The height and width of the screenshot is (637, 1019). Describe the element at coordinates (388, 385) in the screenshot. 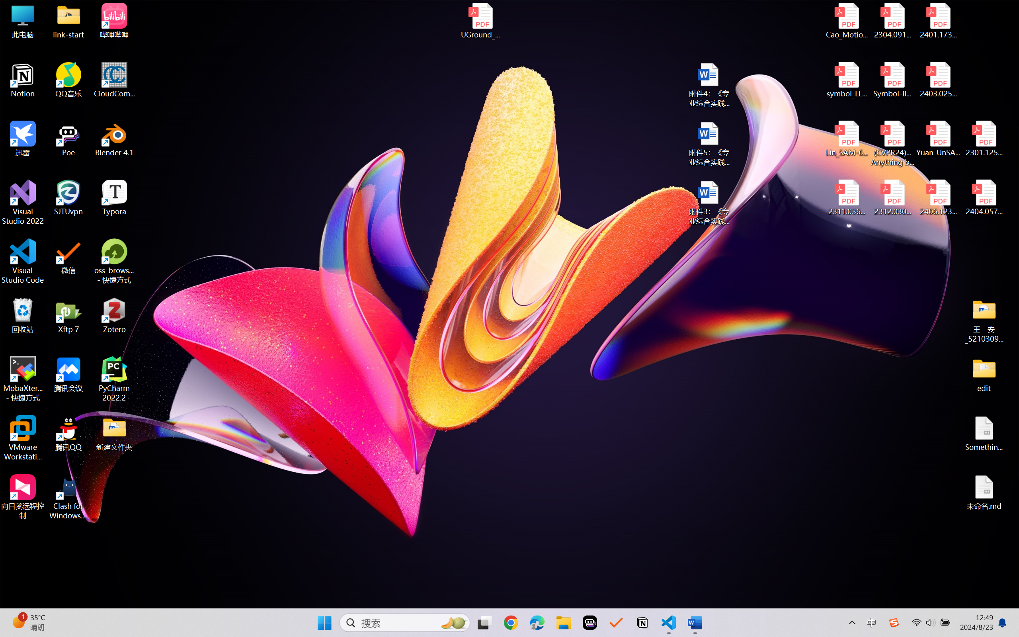

I see `October 4, 2023` at that location.